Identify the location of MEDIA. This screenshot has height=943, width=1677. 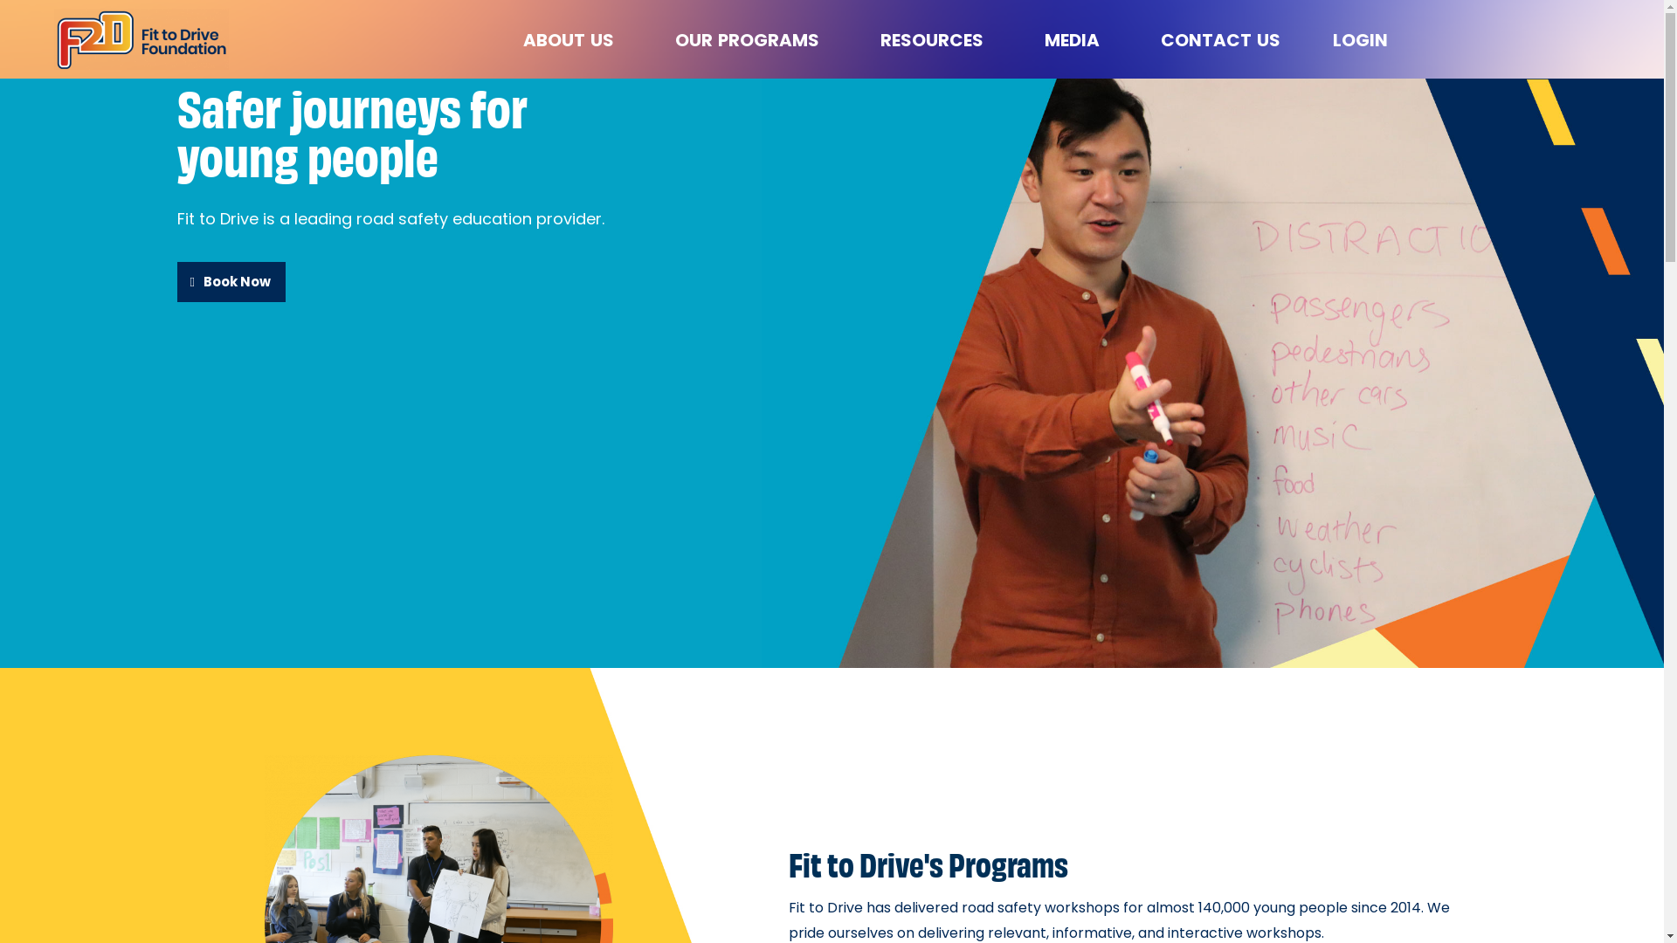
(1076, 40).